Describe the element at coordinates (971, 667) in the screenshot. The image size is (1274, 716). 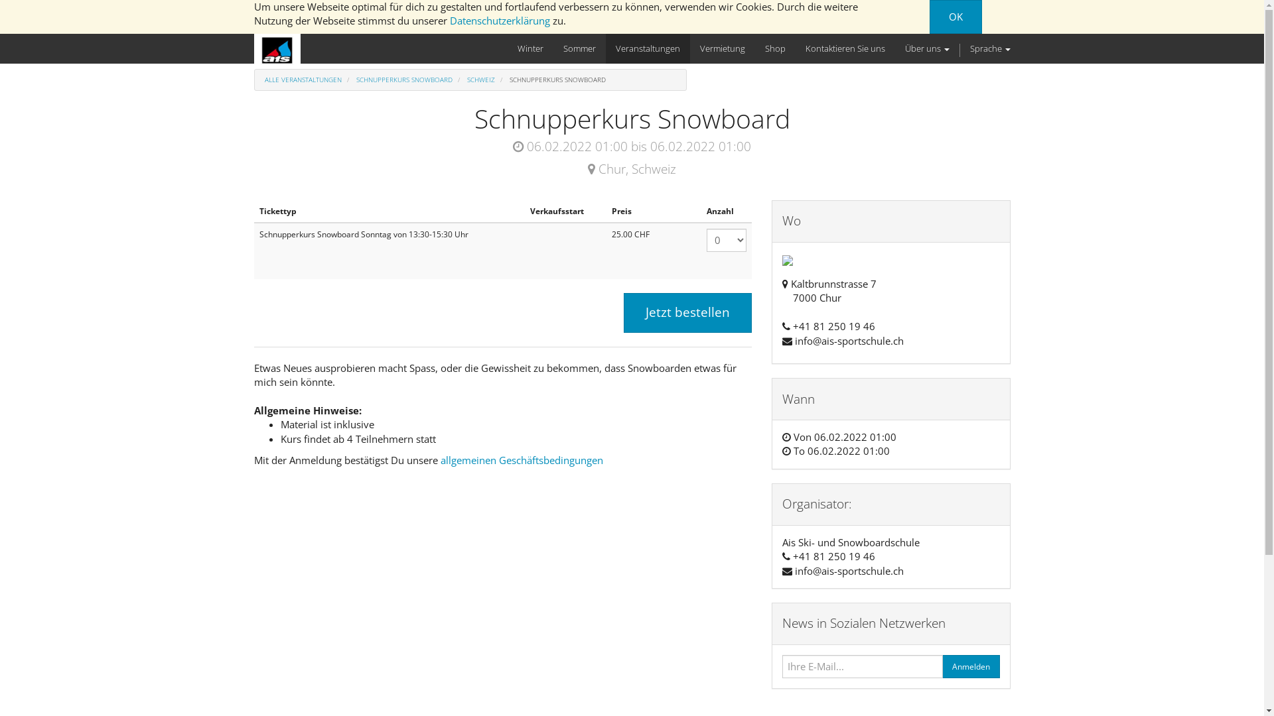
I see `Anmelden` at that location.